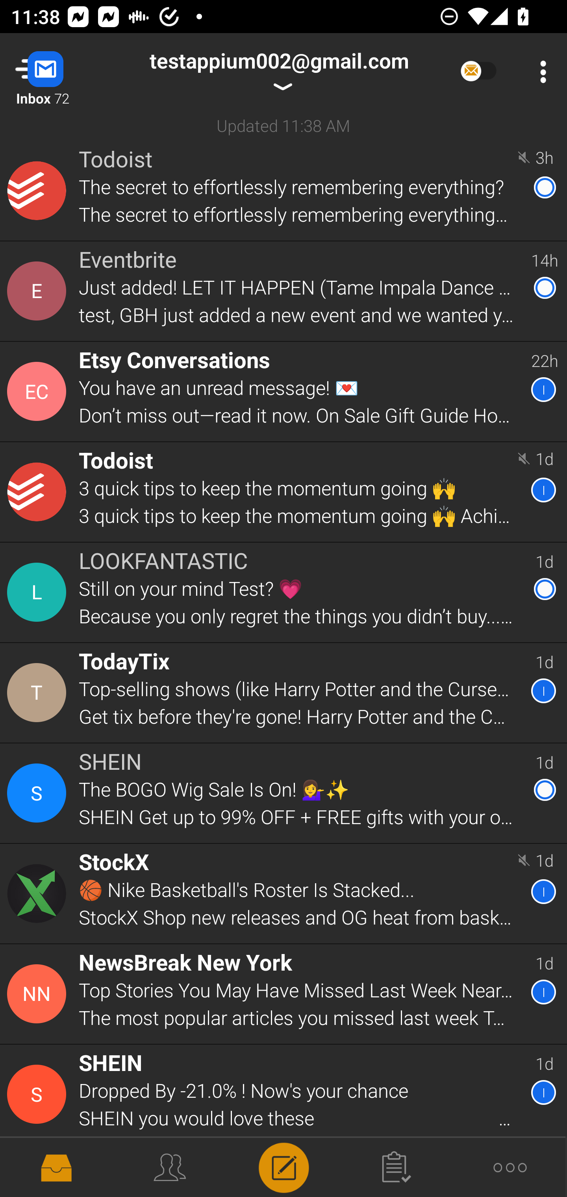  I want to click on testappium002@gmail.com, so click(279, 72).